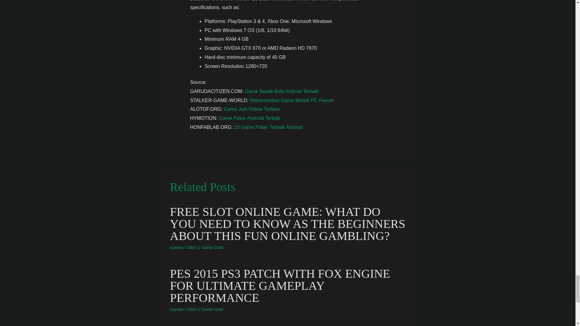  I want to click on Lihat seluruh tulisan oleh U Game Gold, so click(210, 248).